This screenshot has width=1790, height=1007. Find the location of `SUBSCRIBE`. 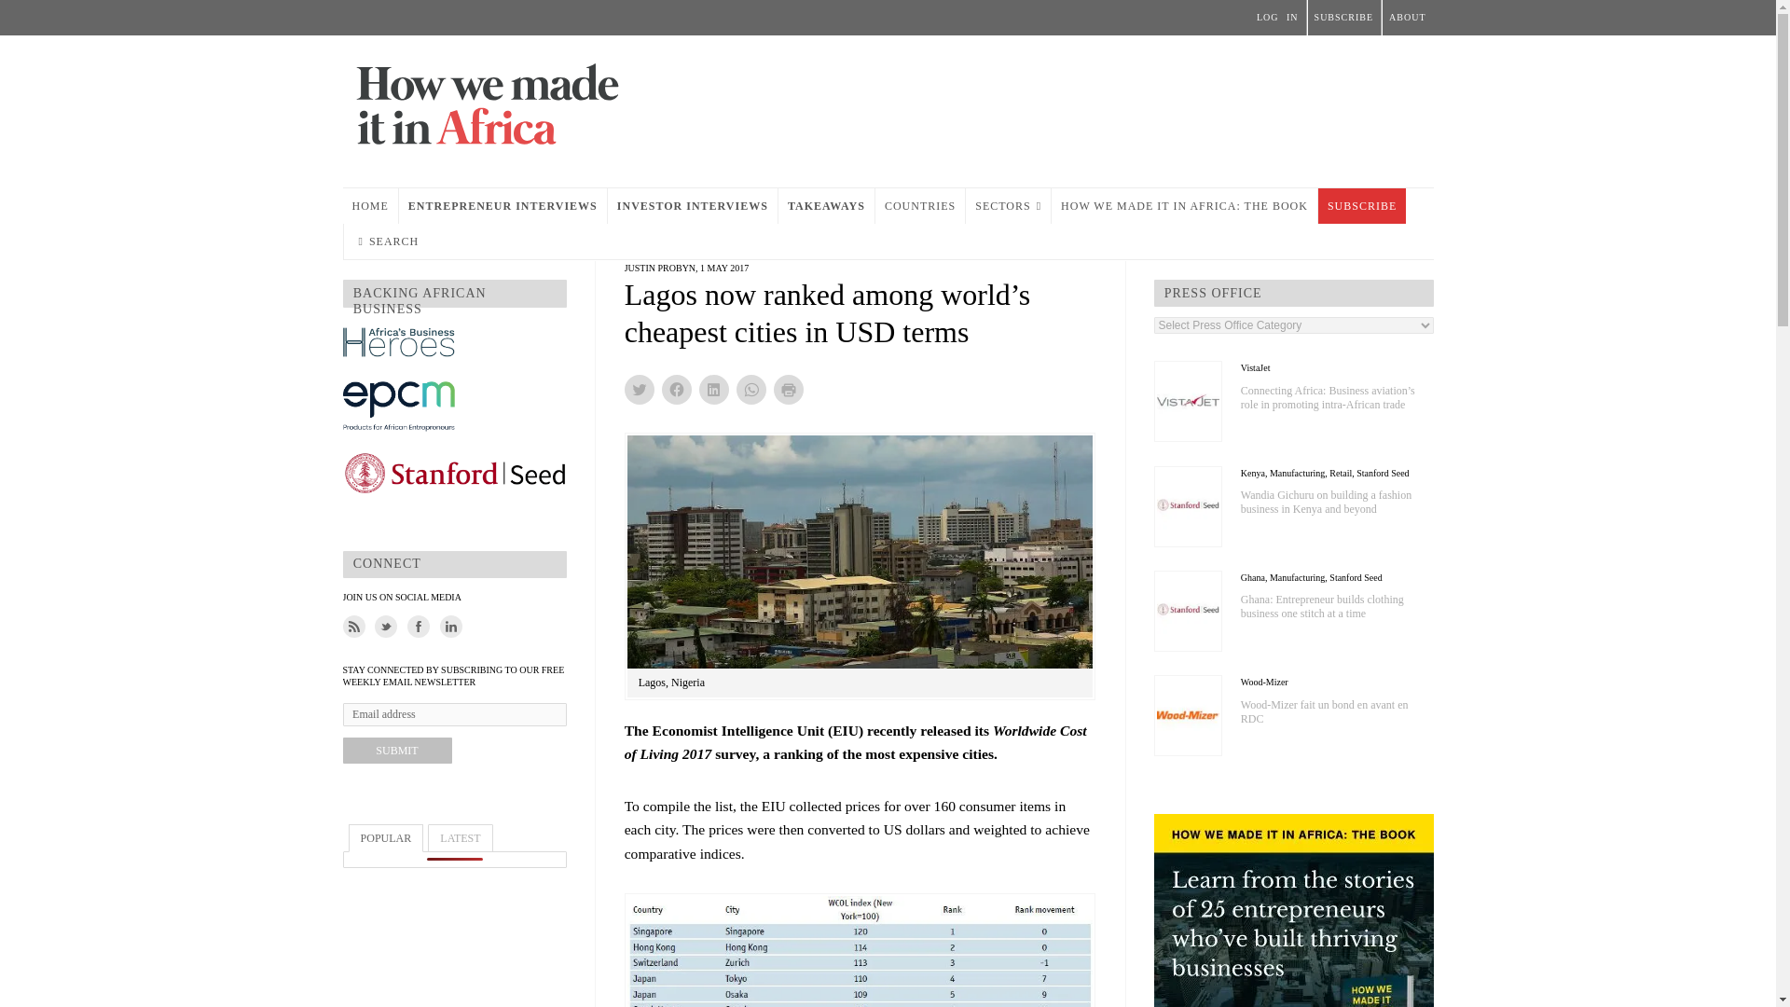

SUBSCRIBE is located at coordinates (1361, 205).